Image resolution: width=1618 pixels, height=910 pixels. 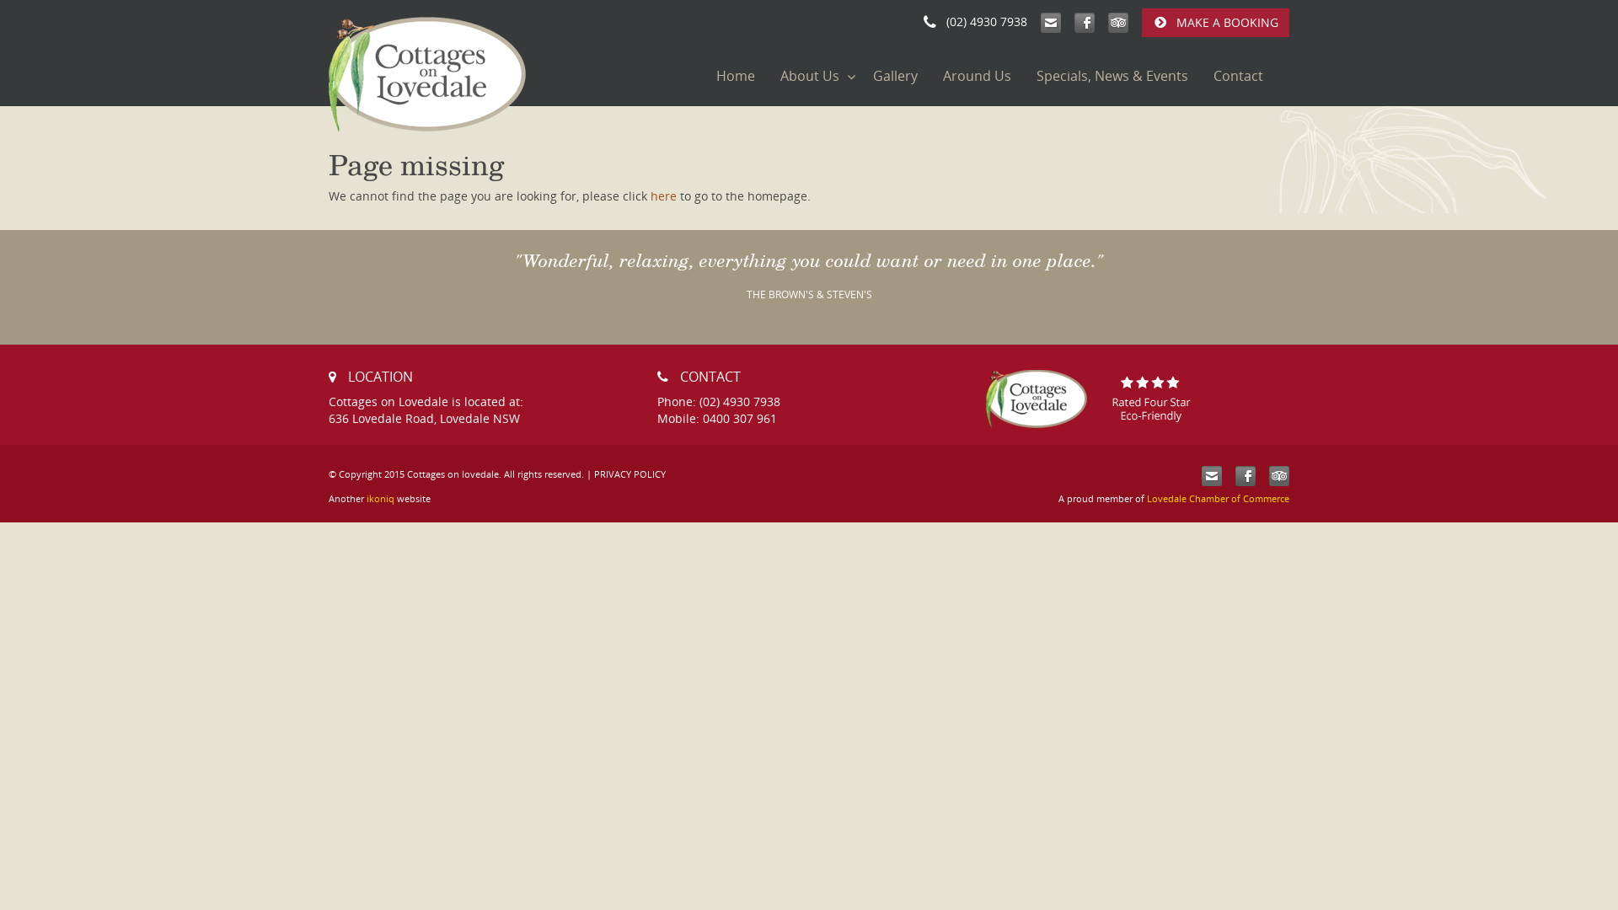 I want to click on ikoniq, so click(x=381, y=499).